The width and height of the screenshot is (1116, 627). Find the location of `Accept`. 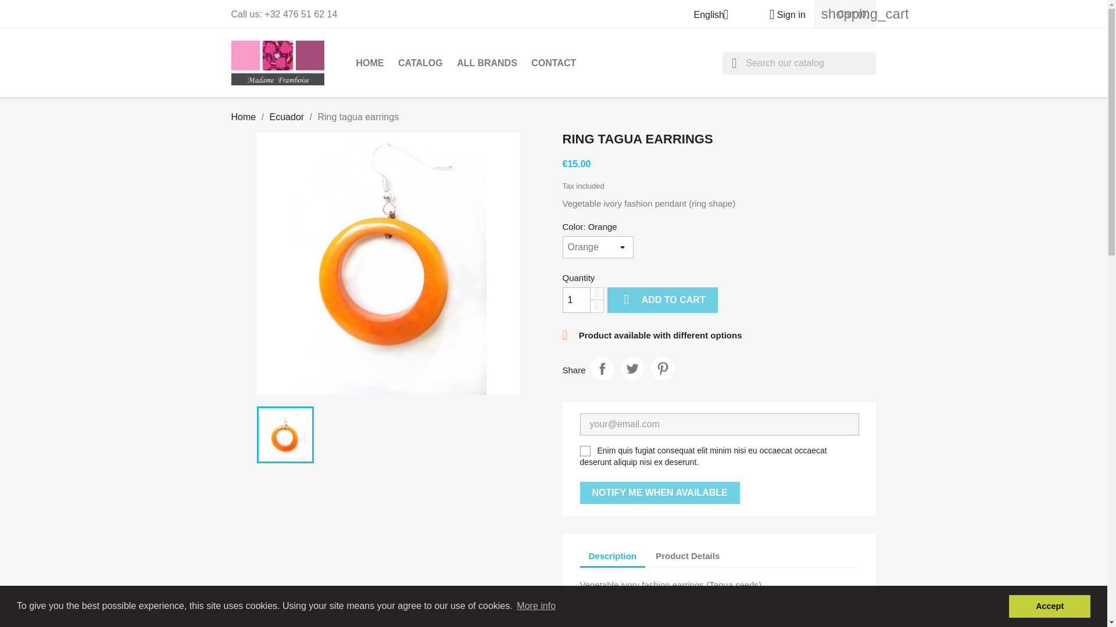

Accept is located at coordinates (1049, 606).